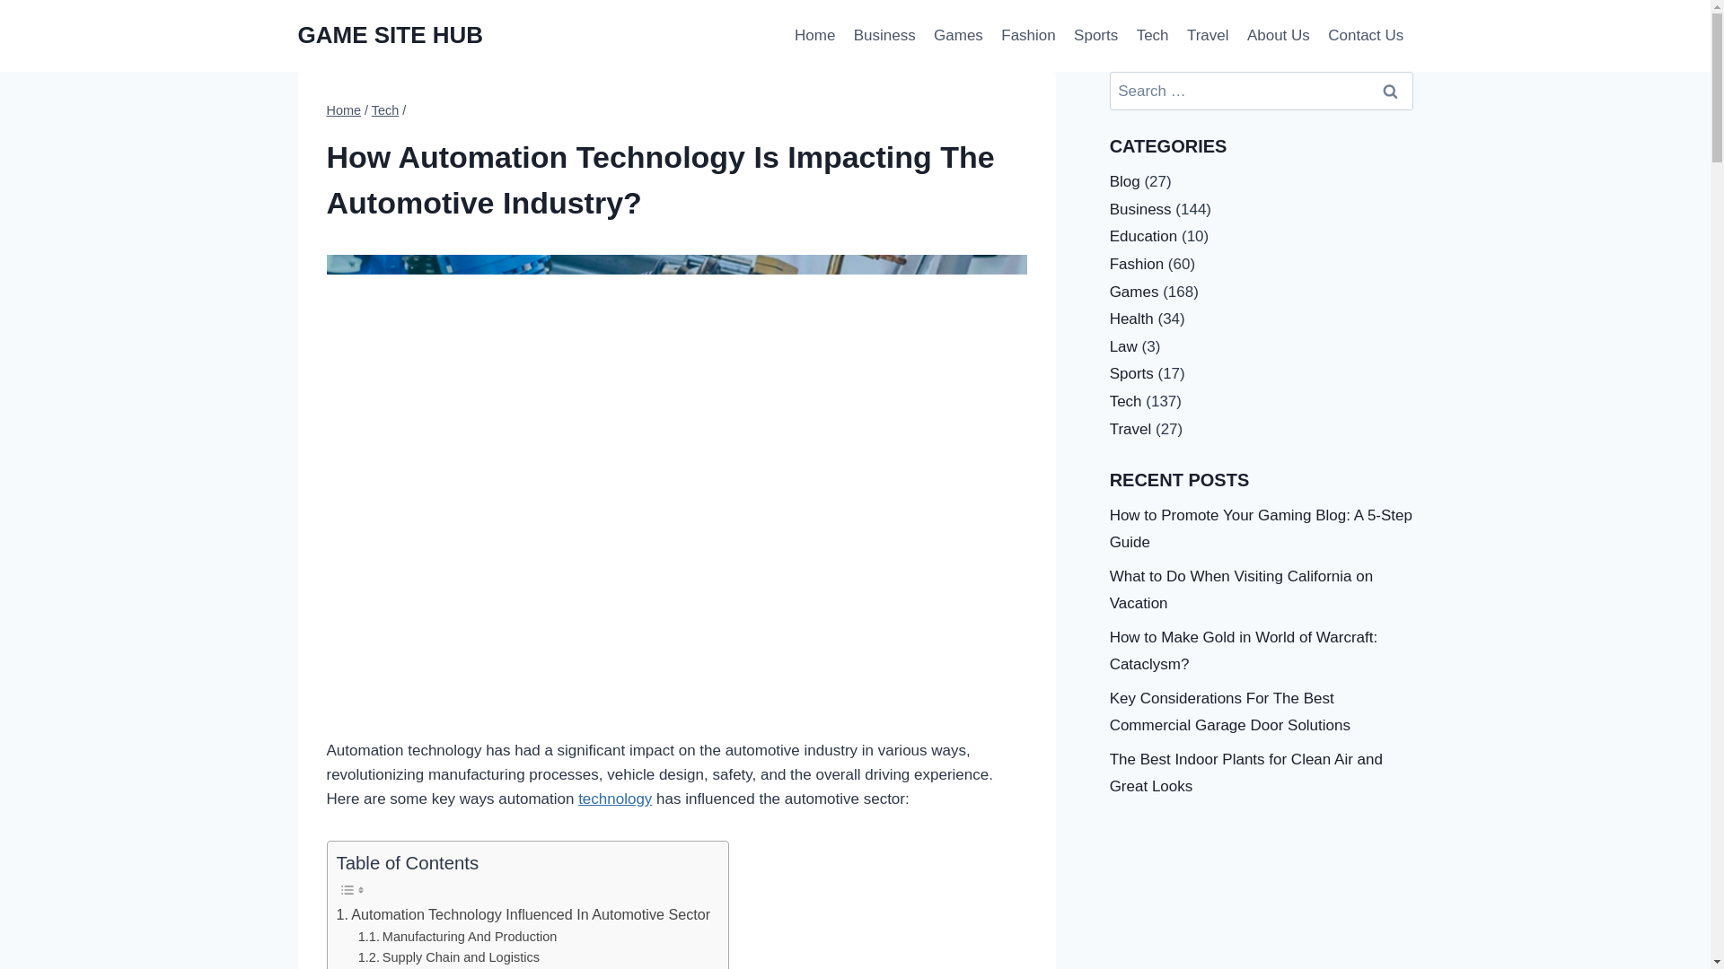  I want to click on Manufacturing And Production, so click(458, 937).